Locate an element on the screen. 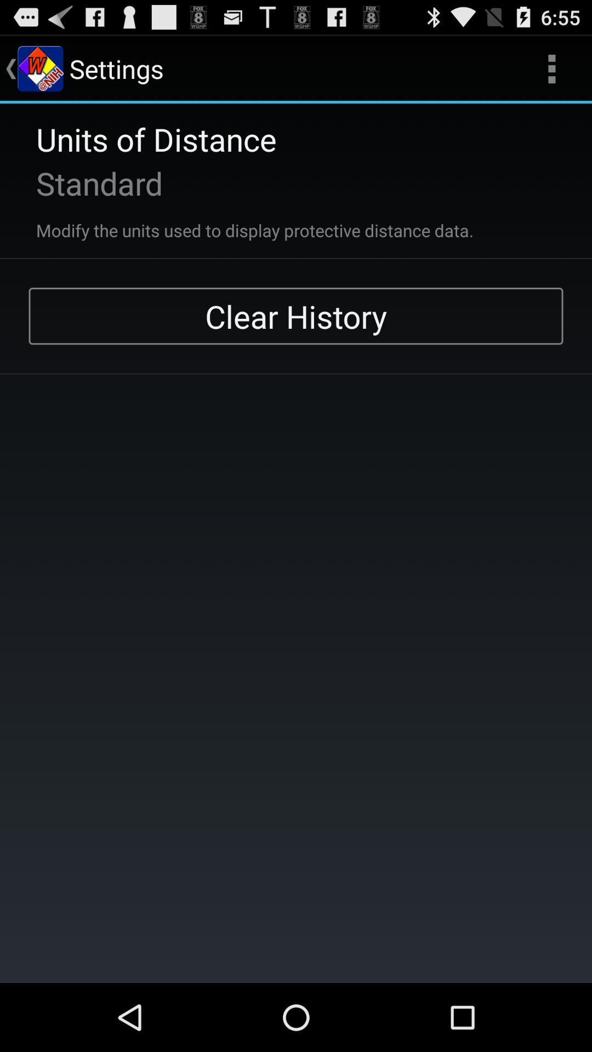 This screenshot has width=592, height=1052. choose item below the modify the units is located at coordinates (296, 316).